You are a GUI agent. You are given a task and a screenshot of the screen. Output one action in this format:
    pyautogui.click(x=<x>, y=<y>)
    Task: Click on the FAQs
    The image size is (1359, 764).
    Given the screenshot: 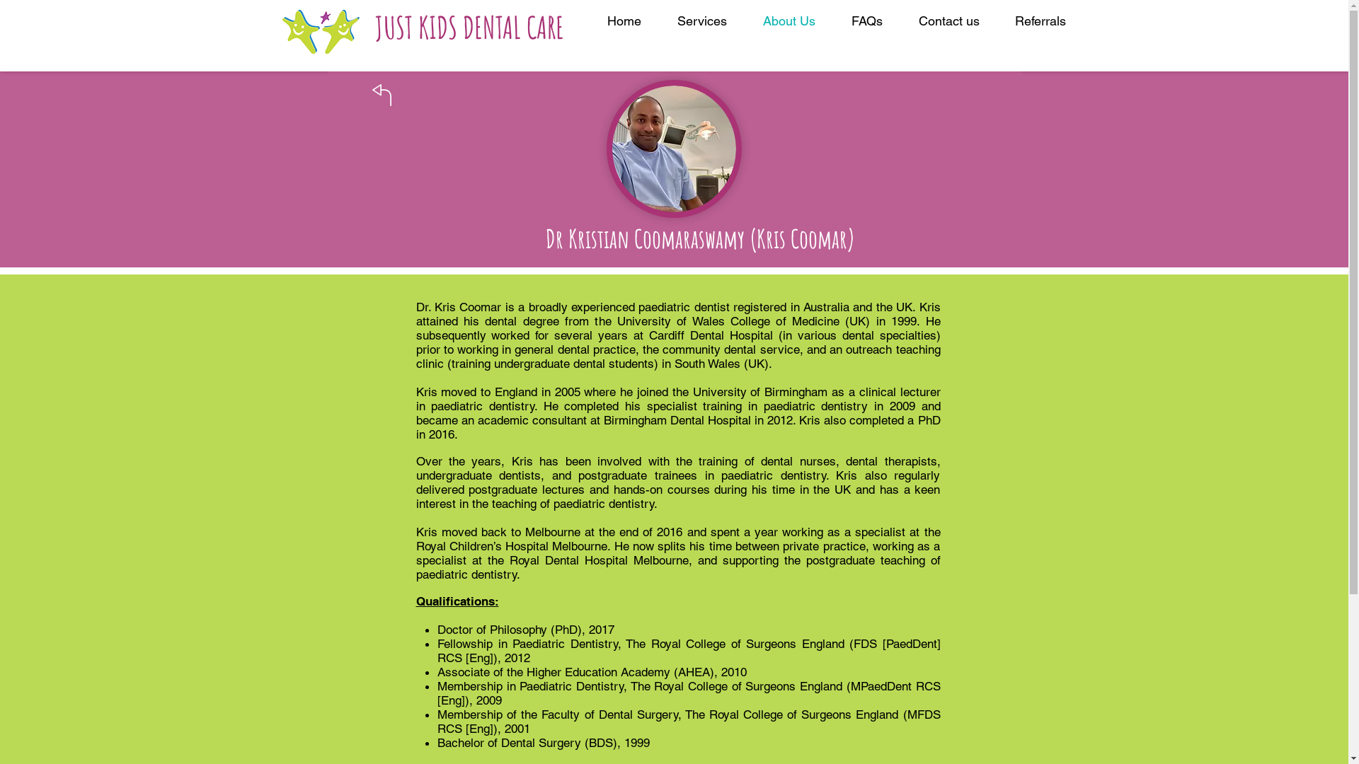 What is the action you would take?
    pyautogui.click(x=868, y=21)
    